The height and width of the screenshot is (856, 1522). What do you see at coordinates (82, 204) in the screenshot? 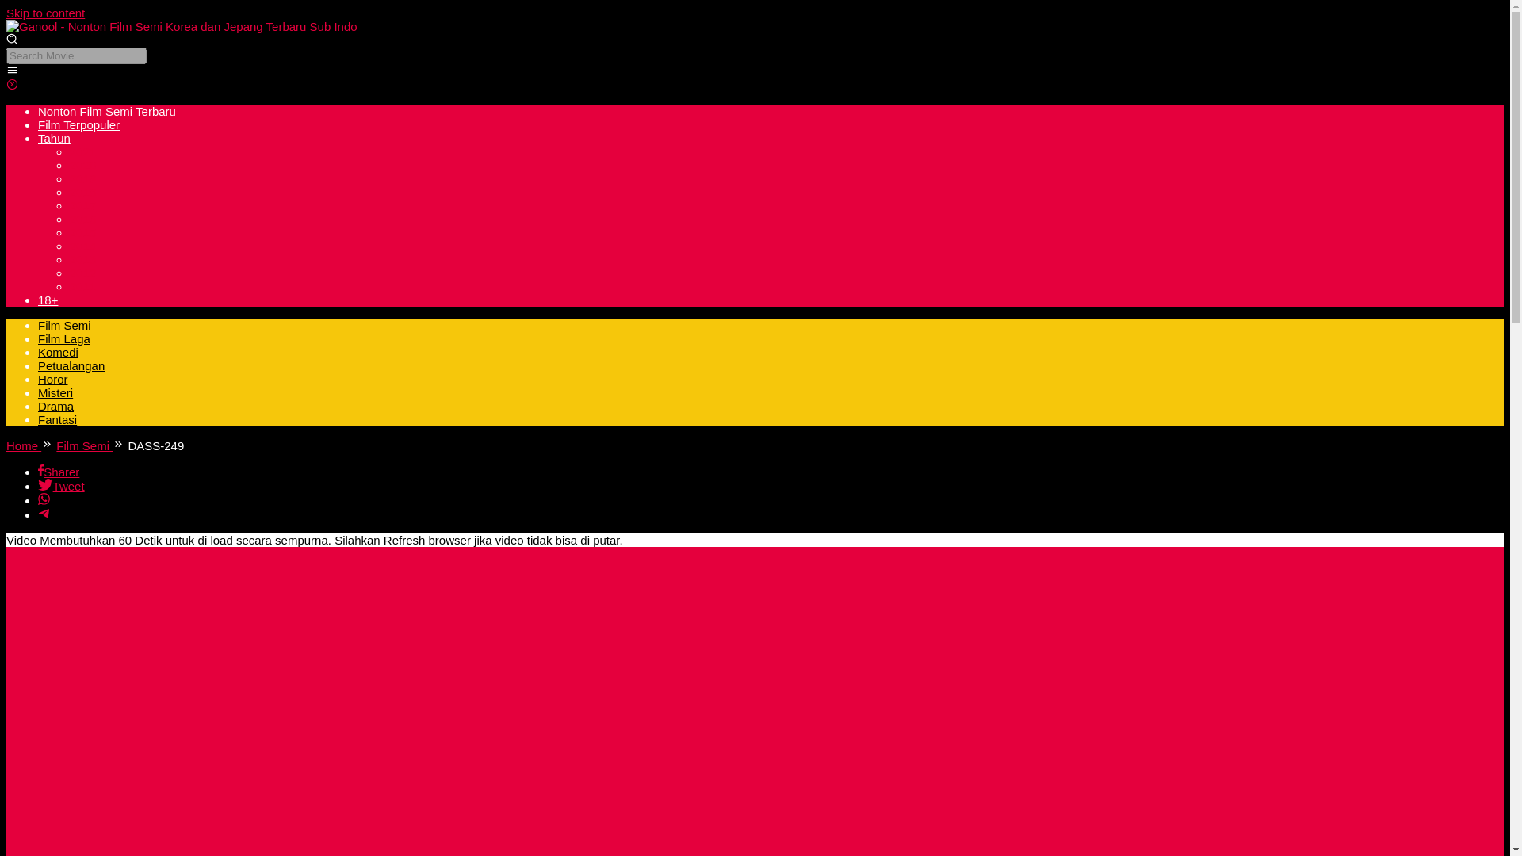
I see `2017` at bounding box center [82, 204].